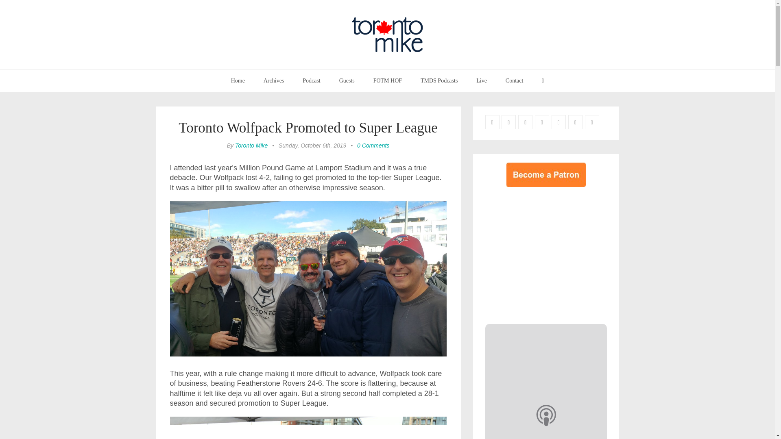 This screenshot has height=439, width=781. I want to click on Podcast, so click(312, 80).